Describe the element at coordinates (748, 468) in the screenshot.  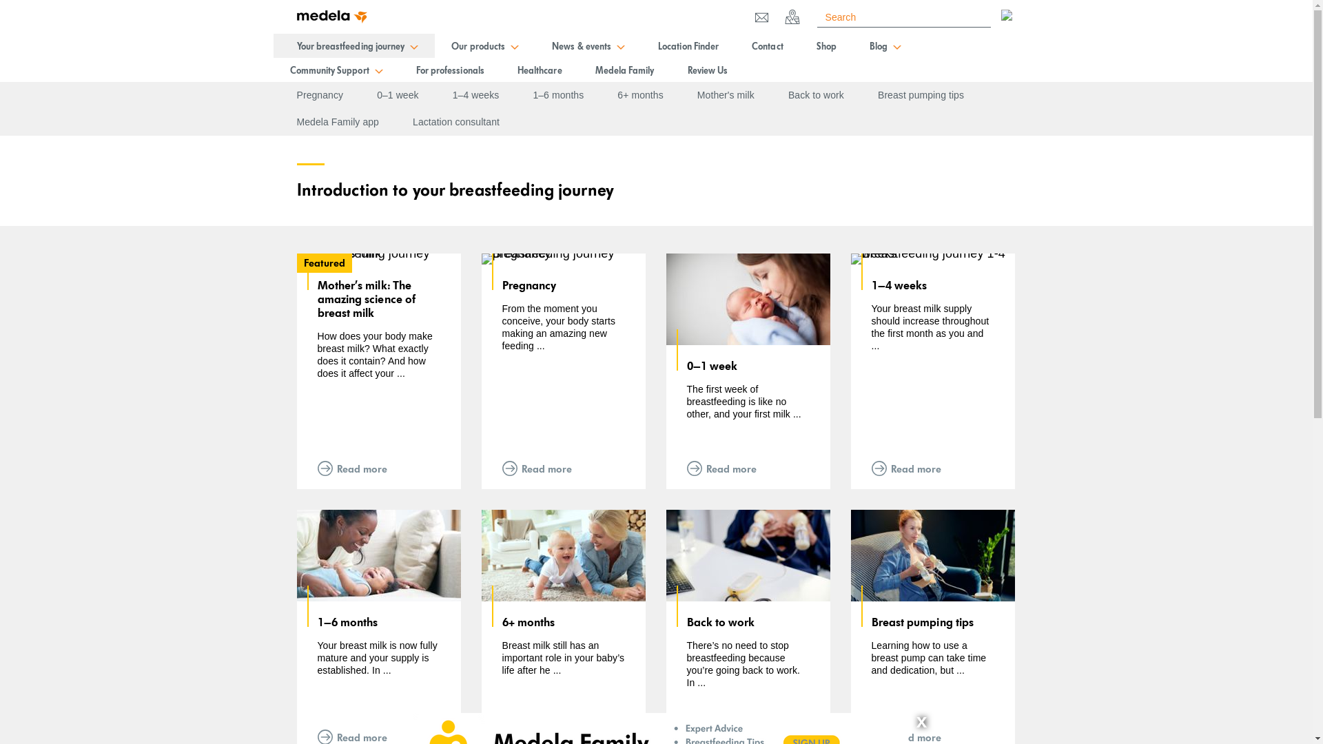
I see `Read more` at that location.